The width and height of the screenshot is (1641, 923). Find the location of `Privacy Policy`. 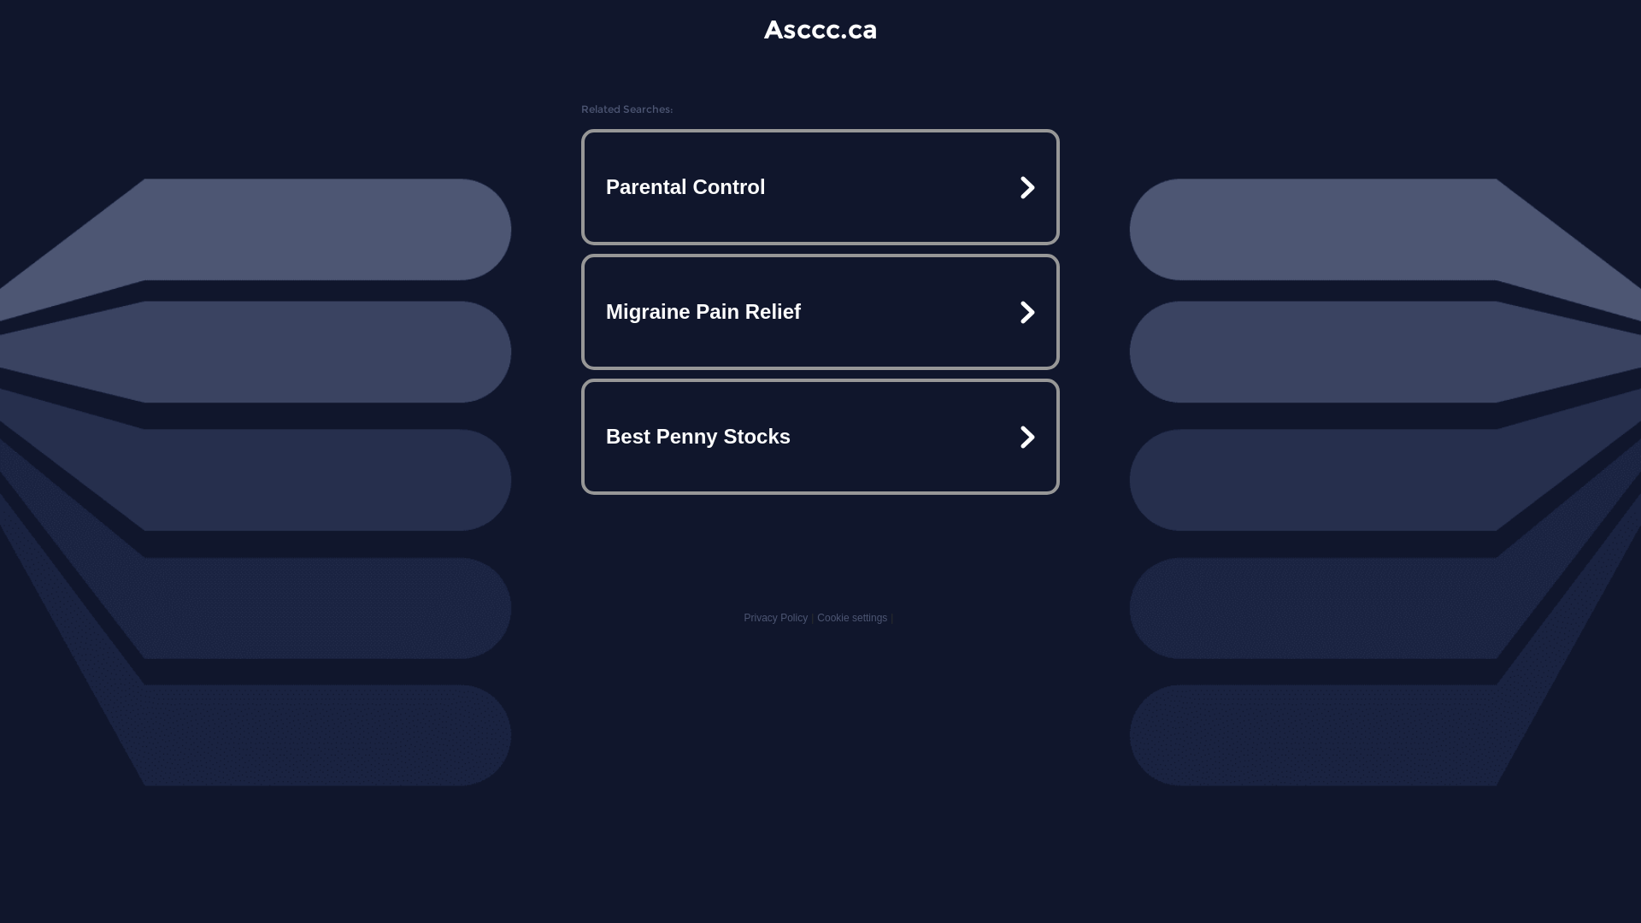

Privacy Policy is located at coordinates (776, 618).